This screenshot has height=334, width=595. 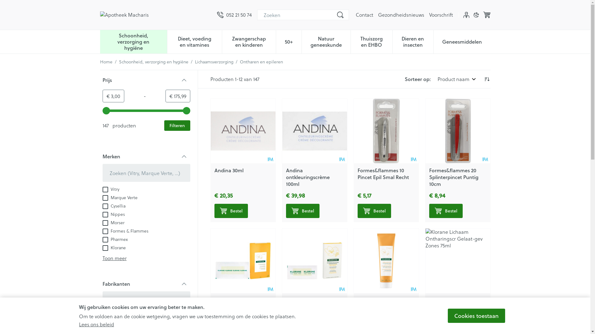 What do you see at coordinates (462, 41) in the screenshot?
I see `Geneesmiddelen` at bounding box center [462, 41].